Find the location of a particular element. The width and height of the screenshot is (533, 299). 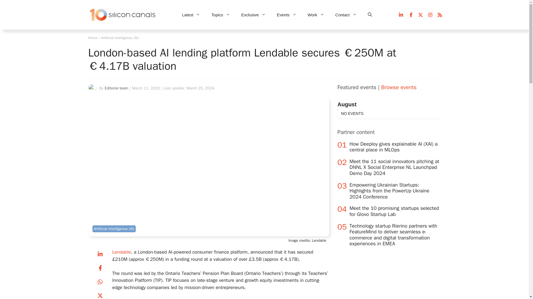

Work is located at coordinates (316, 15).